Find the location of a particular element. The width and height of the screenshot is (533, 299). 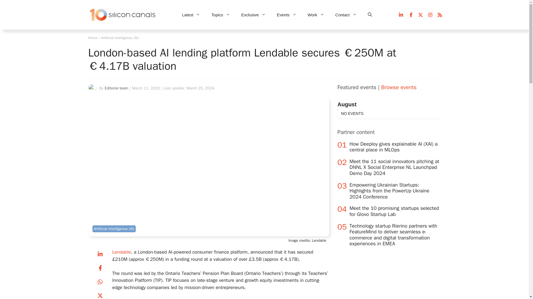

Work is located at coordinates (316, 15).